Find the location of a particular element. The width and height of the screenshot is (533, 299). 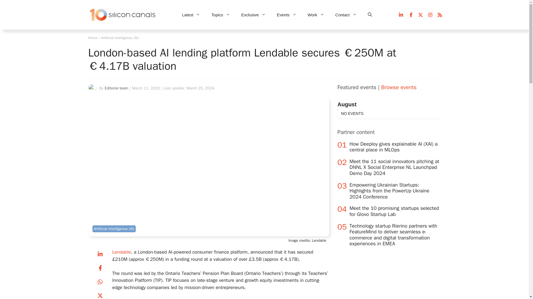

Work is located at coordinates (316, 15).